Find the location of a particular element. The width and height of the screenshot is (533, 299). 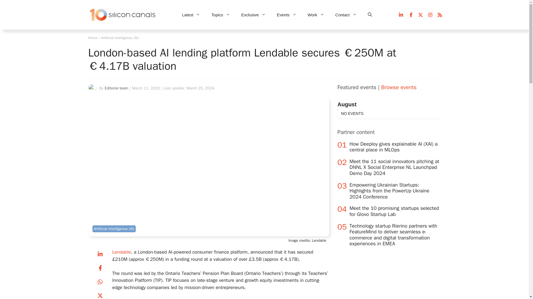

Work is located at coordinates (316, 15).